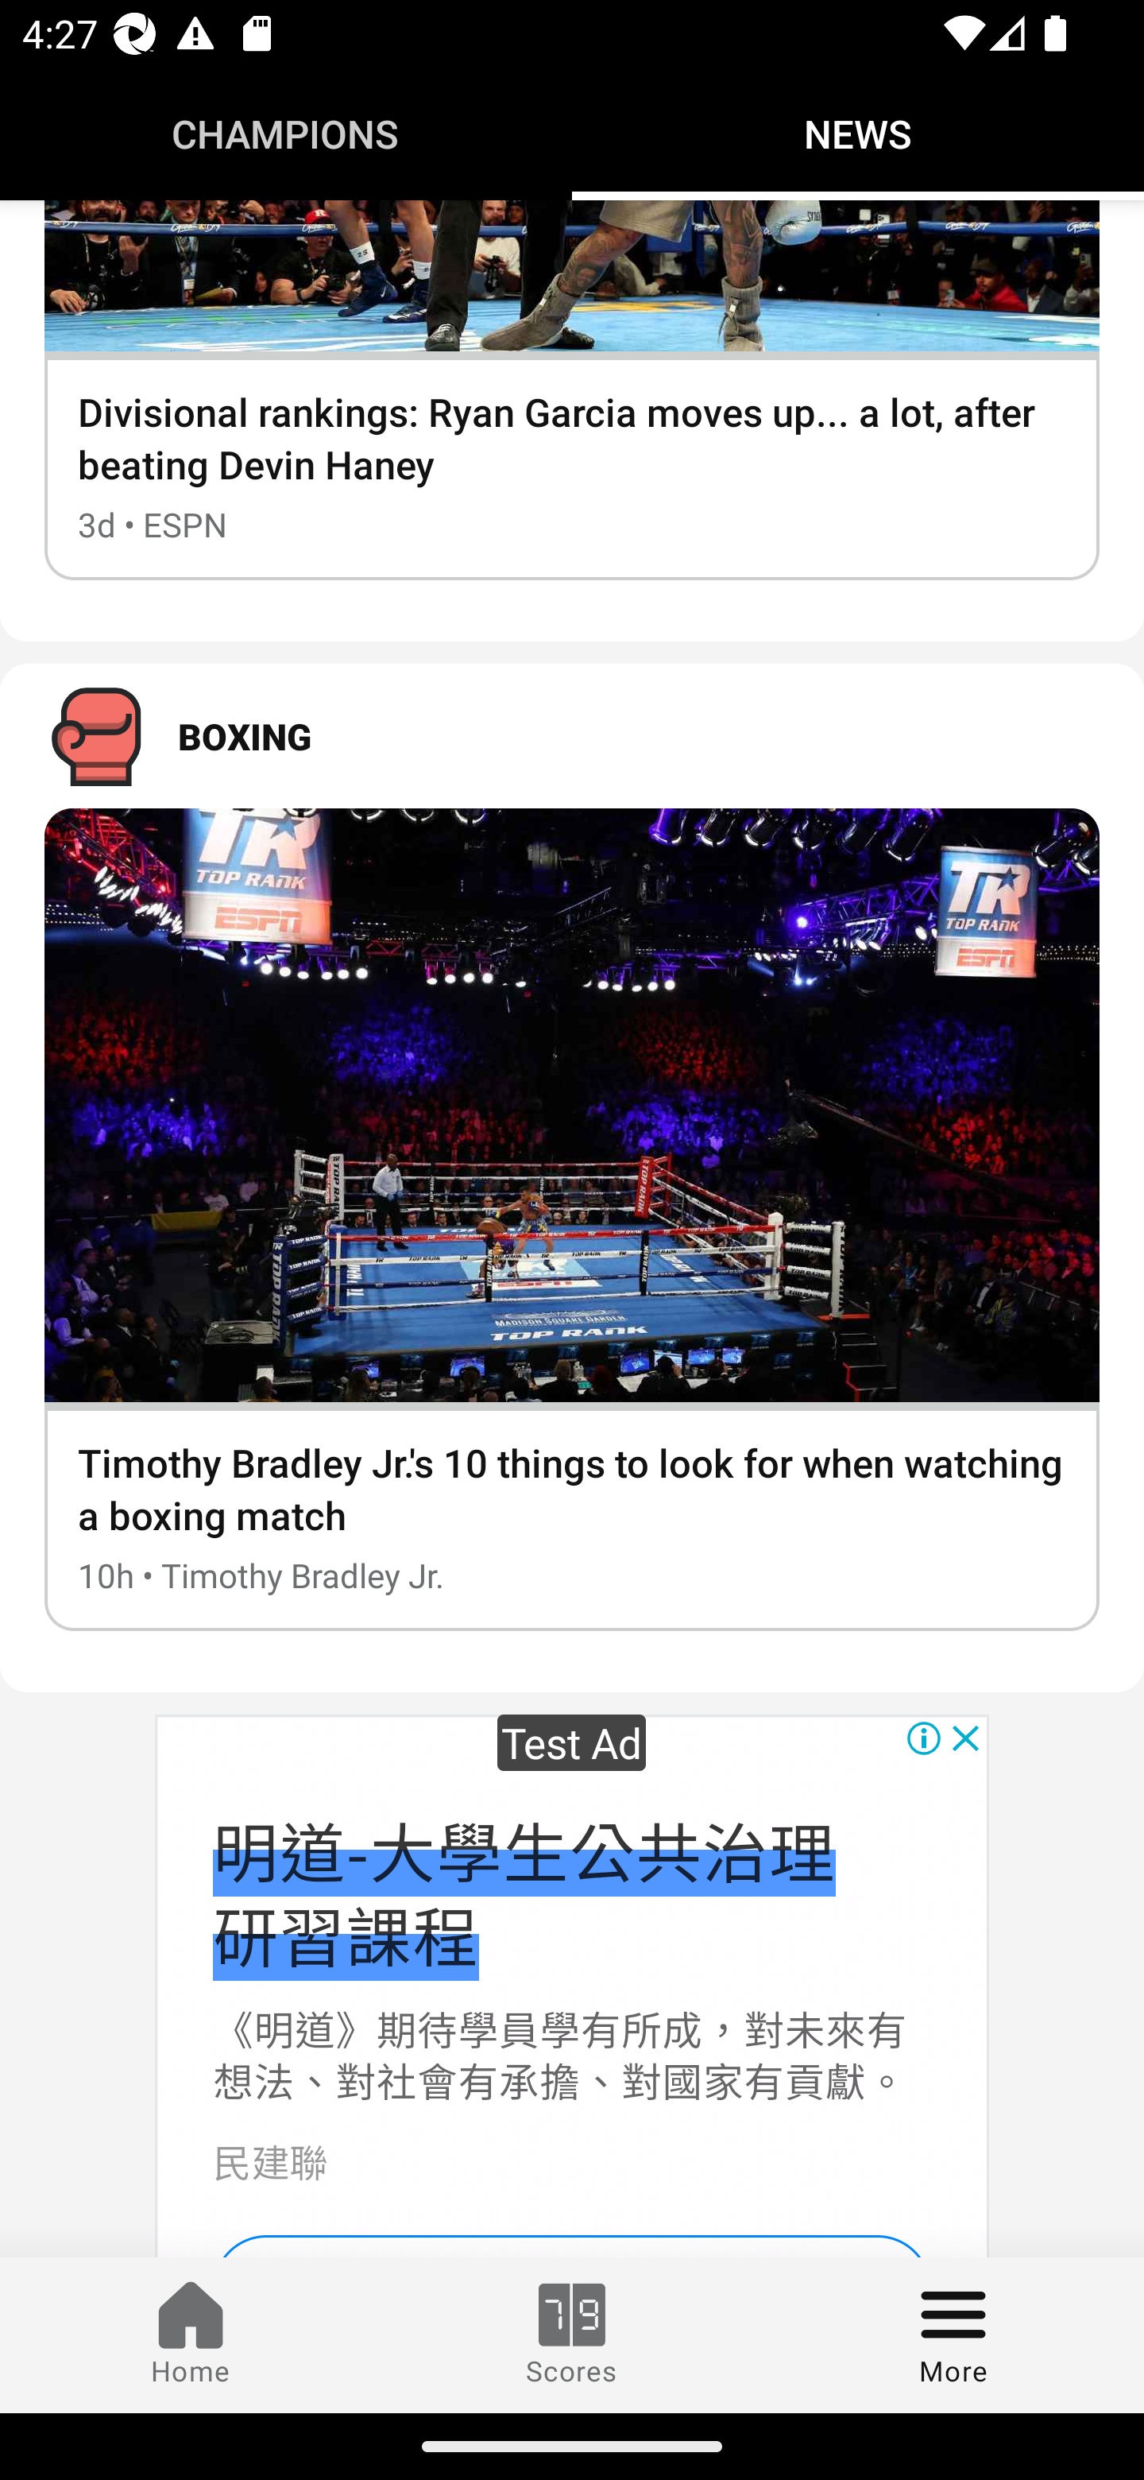  What do you see at coordinates (286, 134) in the screenshot?
I see `Champions CHAMPIONS` at bounding box center [286, 134].